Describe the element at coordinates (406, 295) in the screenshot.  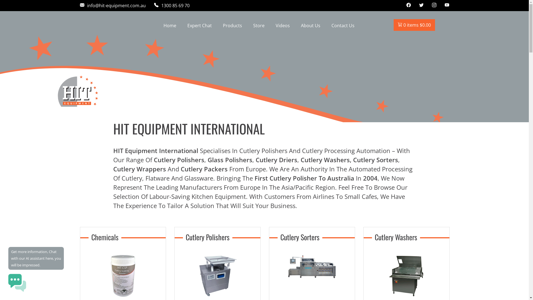
I see `Cutlery Washers` at that location.